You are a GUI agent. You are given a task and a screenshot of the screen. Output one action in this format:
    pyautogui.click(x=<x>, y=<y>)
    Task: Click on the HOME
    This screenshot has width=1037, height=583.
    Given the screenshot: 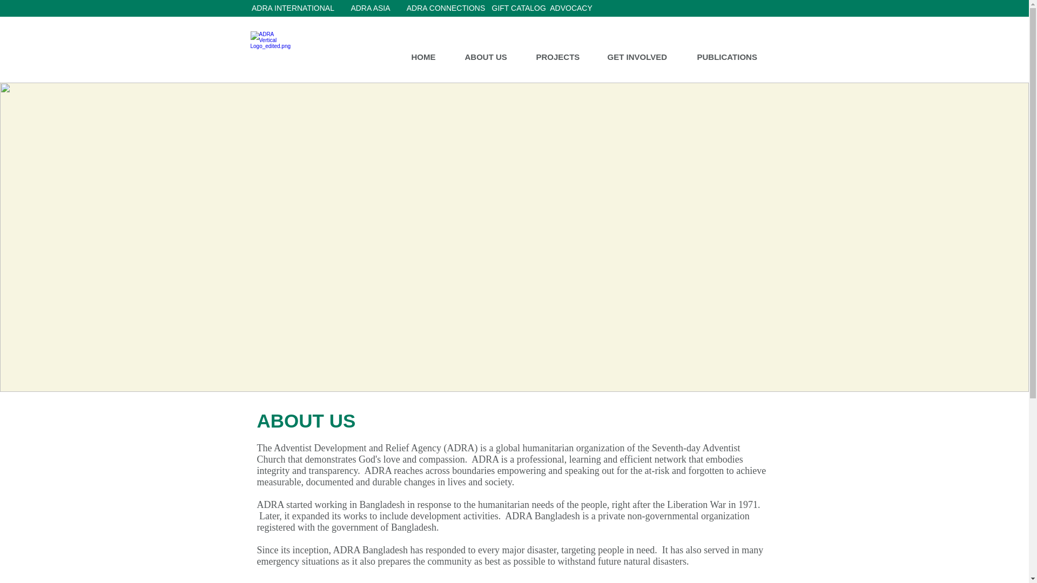 What is the action you would take?
    pyautogui.click(x=429, y=57)
    